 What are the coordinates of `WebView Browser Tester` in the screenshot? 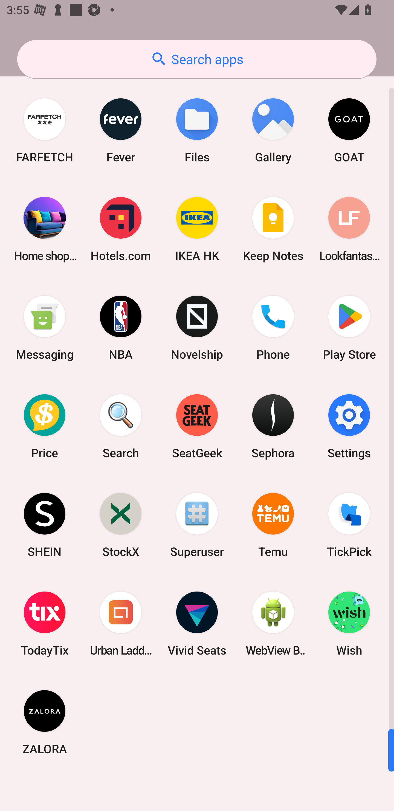 It's located at (273, 624).